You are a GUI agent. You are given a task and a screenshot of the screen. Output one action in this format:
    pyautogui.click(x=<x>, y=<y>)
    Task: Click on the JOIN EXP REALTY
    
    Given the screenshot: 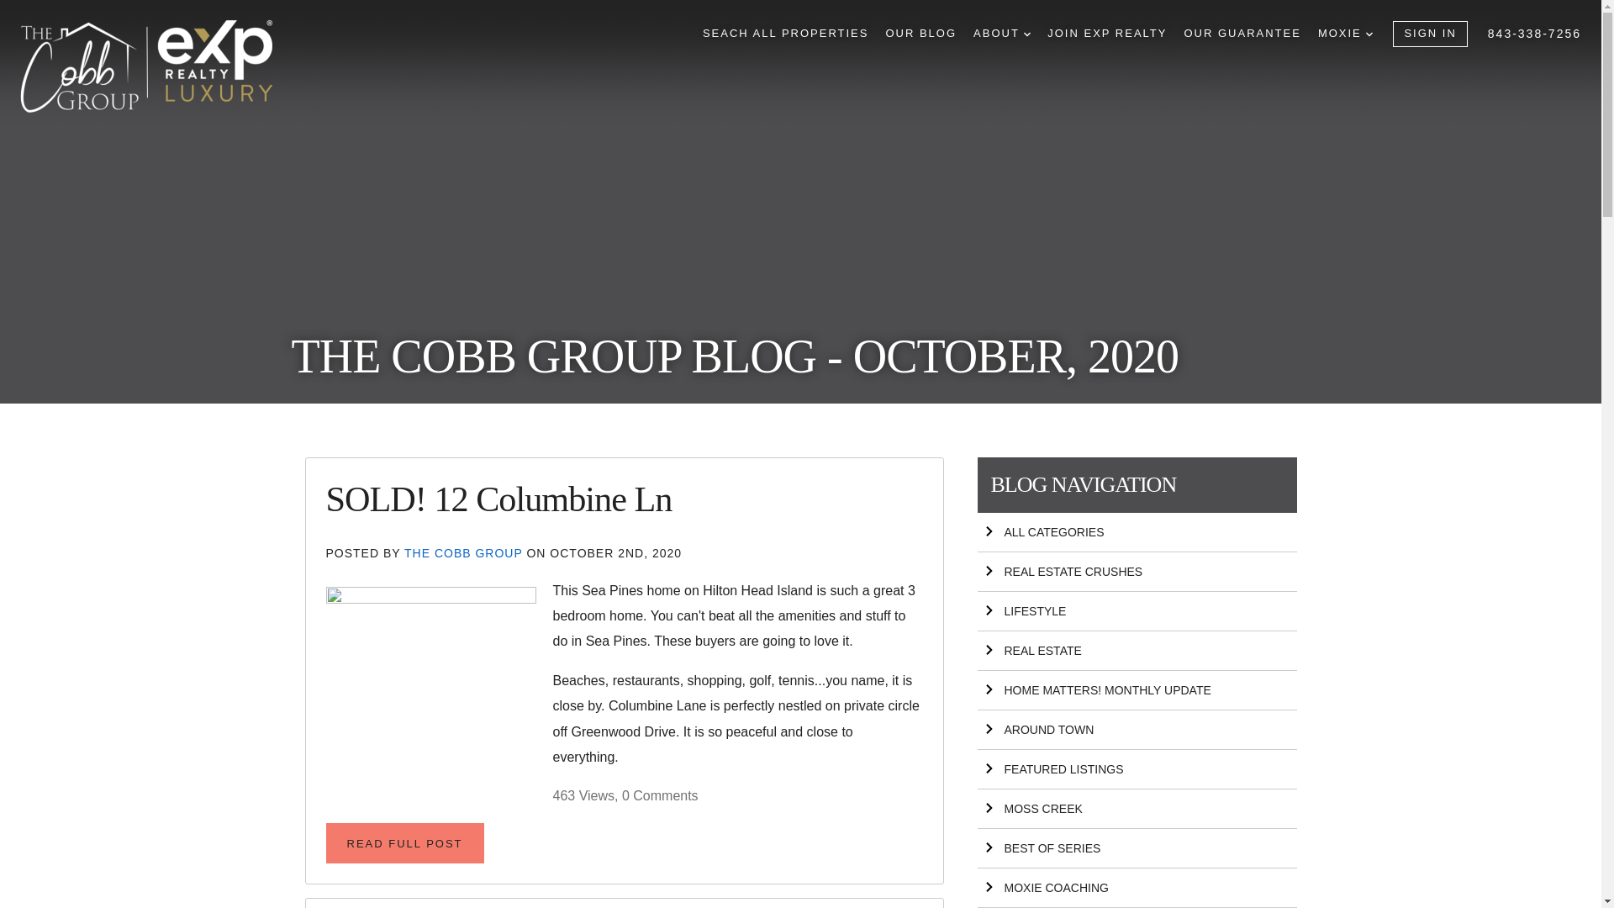 What is the action you would take?
    pyautogui.click(x=1107, y=34)
    